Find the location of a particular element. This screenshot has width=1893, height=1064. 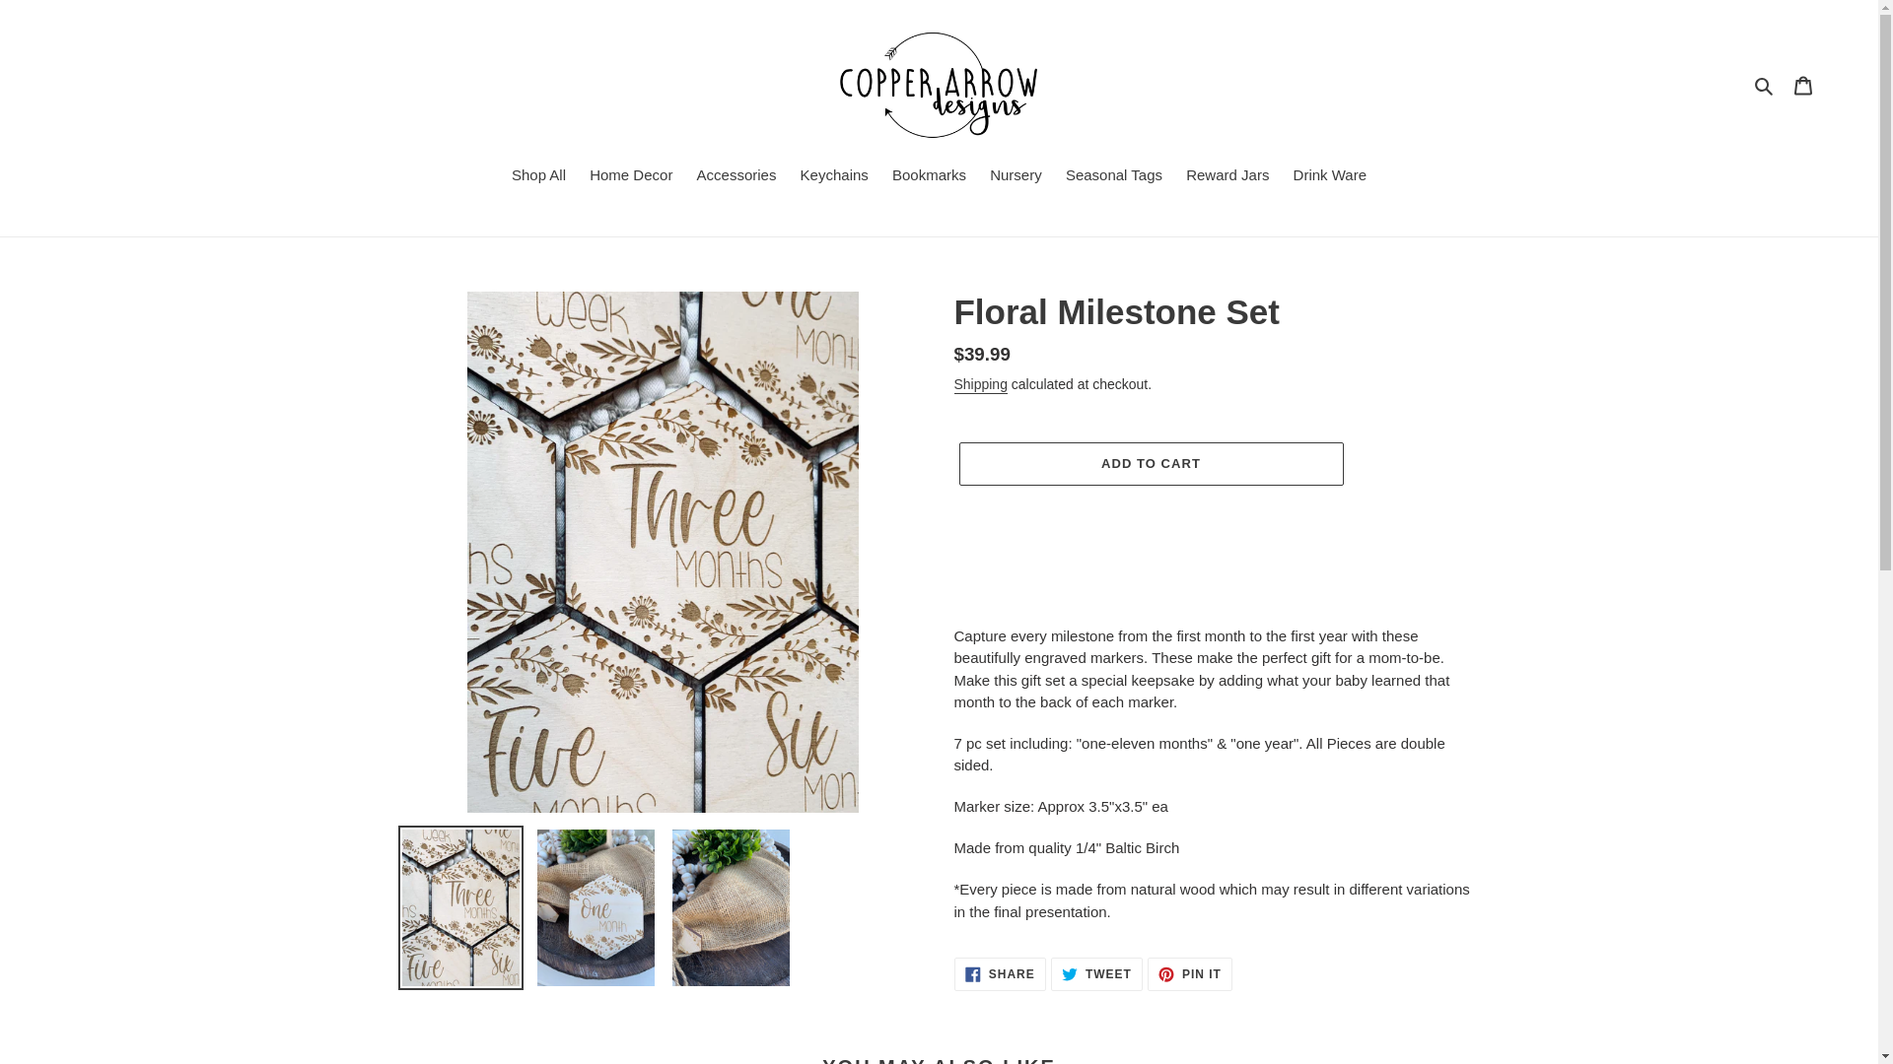

ADD TO CART is located at coordinates (1227, 177).